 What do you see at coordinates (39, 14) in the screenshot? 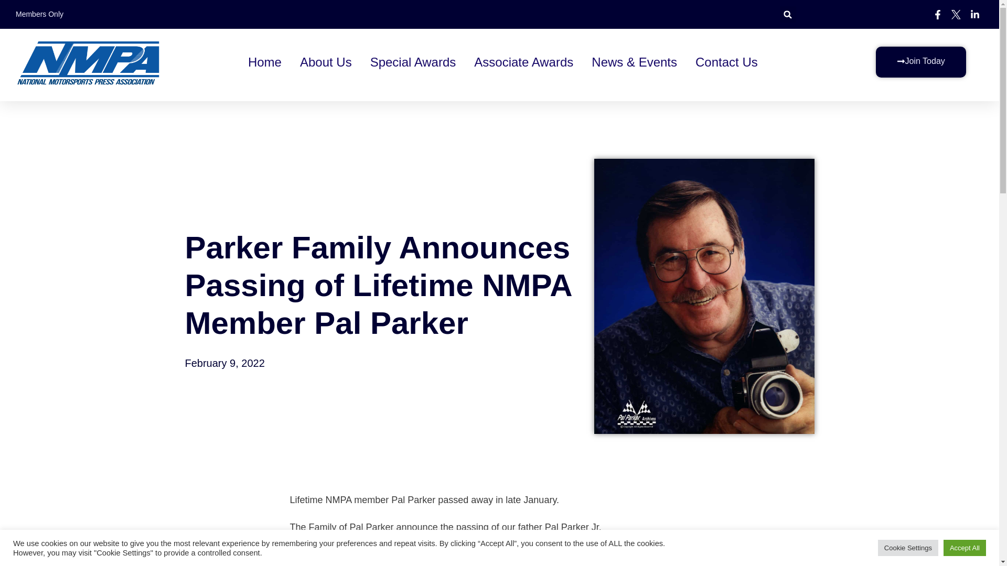
I see `Members Only` at bounding box center [39, 14].